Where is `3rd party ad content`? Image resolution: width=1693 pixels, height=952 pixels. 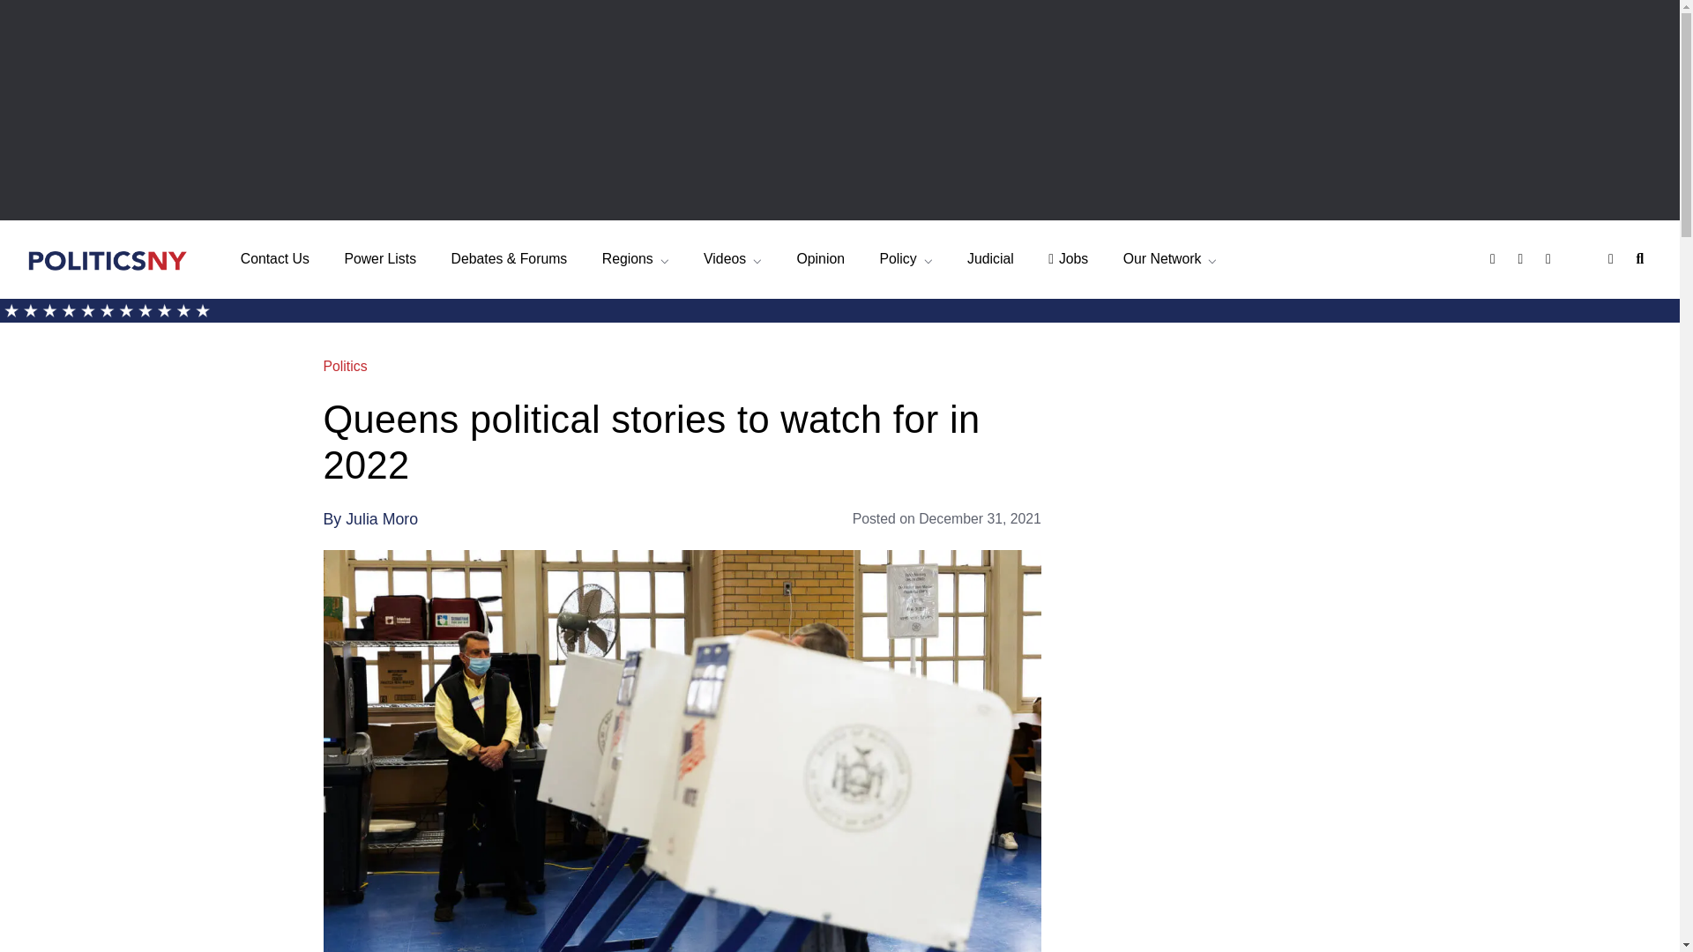
3rd party ad content is located at coordinates (1224, 918).